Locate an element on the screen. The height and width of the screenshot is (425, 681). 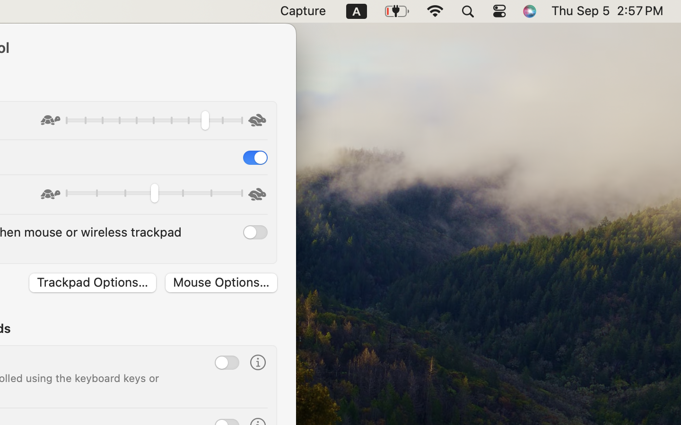
0.5 is located at coordinates (154, 195).